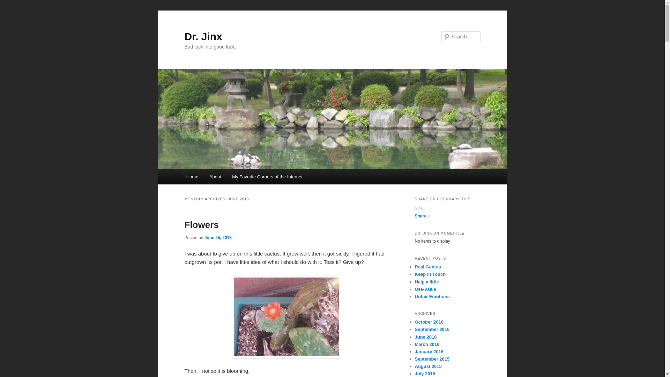 The height and width of the screenshot is (377, 670). What do you see at coordinates (215, 177) in the screenshot?
I see `About` at bounding box center [215, 177].